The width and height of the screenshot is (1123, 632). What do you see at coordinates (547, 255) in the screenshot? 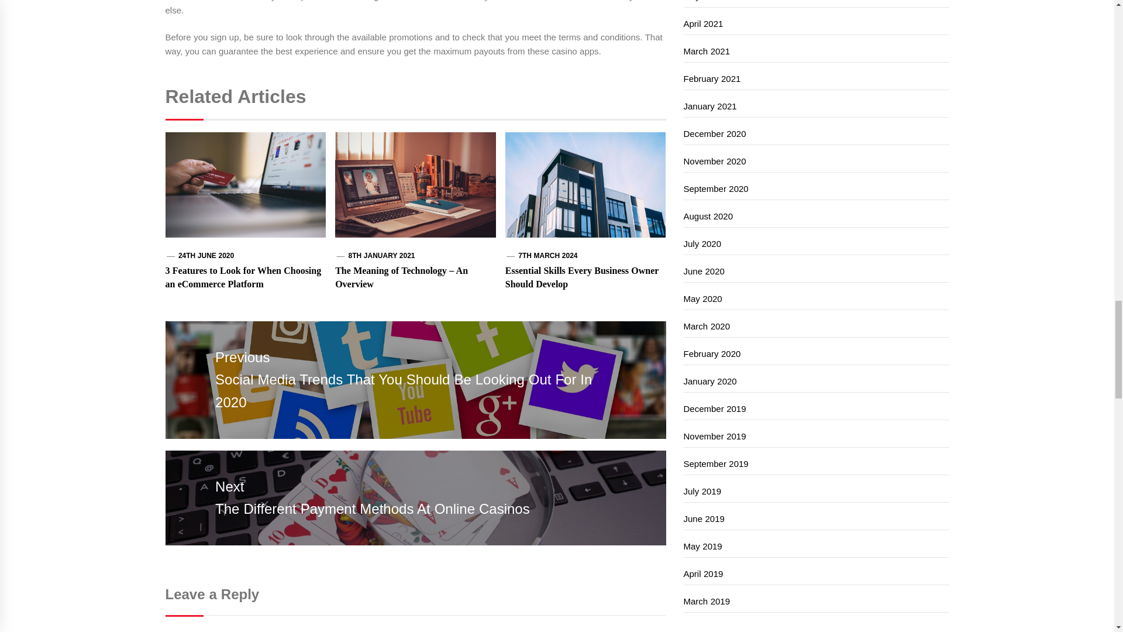
I see `7TH MARCH 2024` at bounding box center [547, 255].